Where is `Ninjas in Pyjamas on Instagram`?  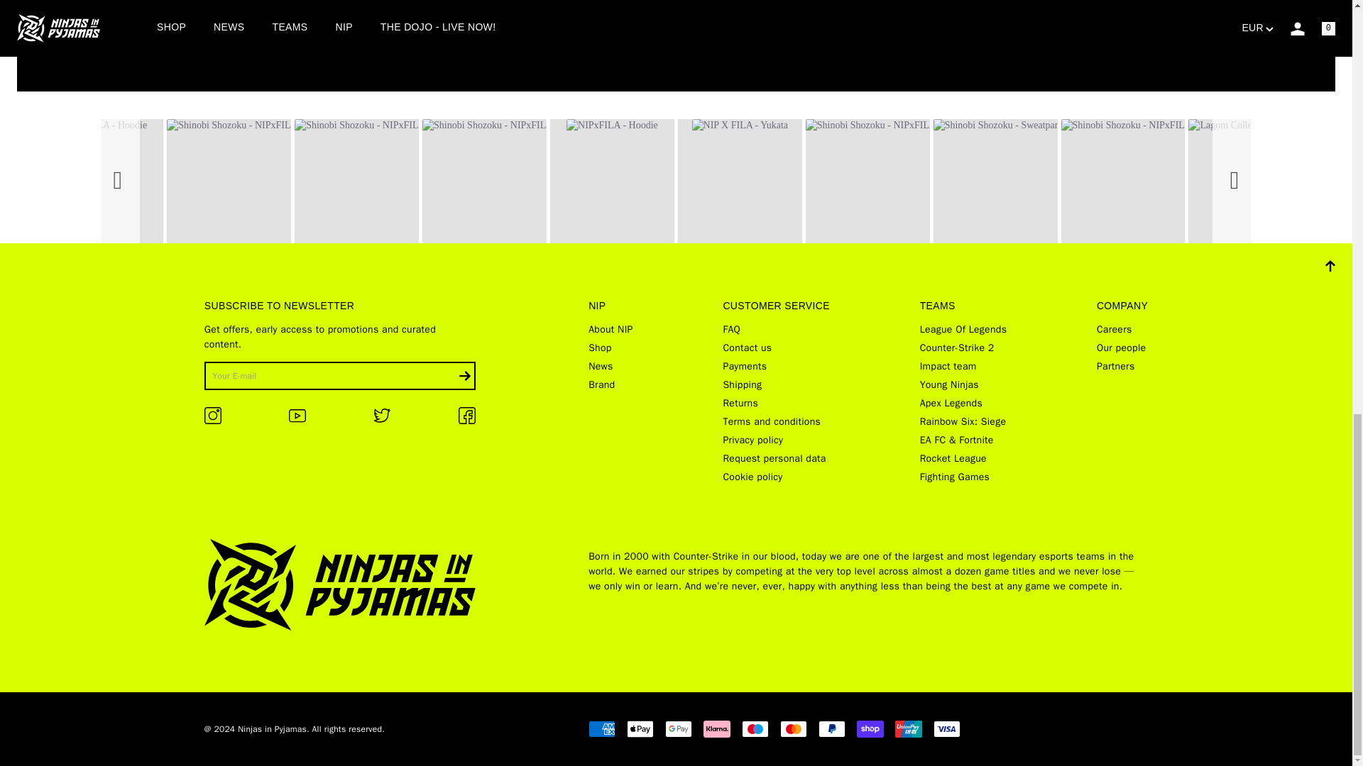
Ninjas in Pyjamas on Instagram is located at coordinates (213, 421).